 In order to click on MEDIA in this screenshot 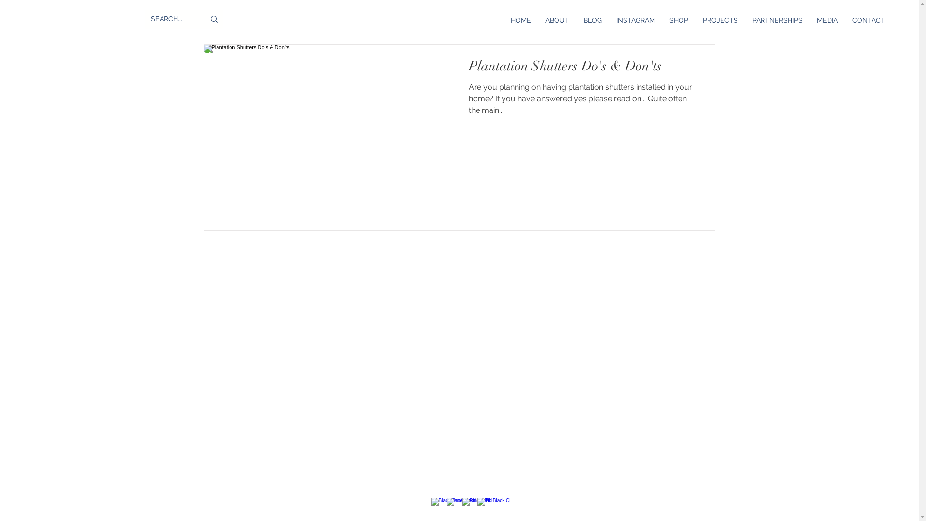, I will do `click(828, 20)`.